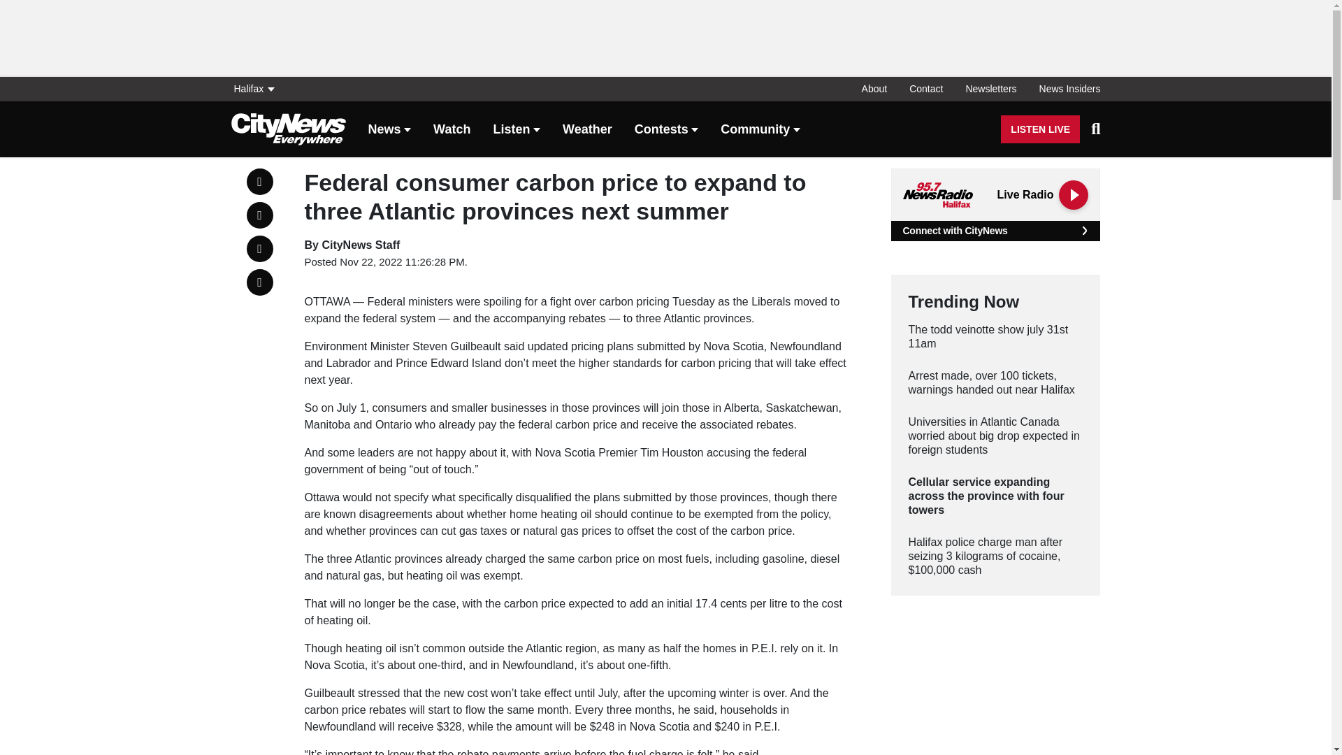 This screenshot has height=755, width=1342. What do you see at coordinates (452, 130) in the screenshot?
I see `Watch` at bounding box center [452, 130].